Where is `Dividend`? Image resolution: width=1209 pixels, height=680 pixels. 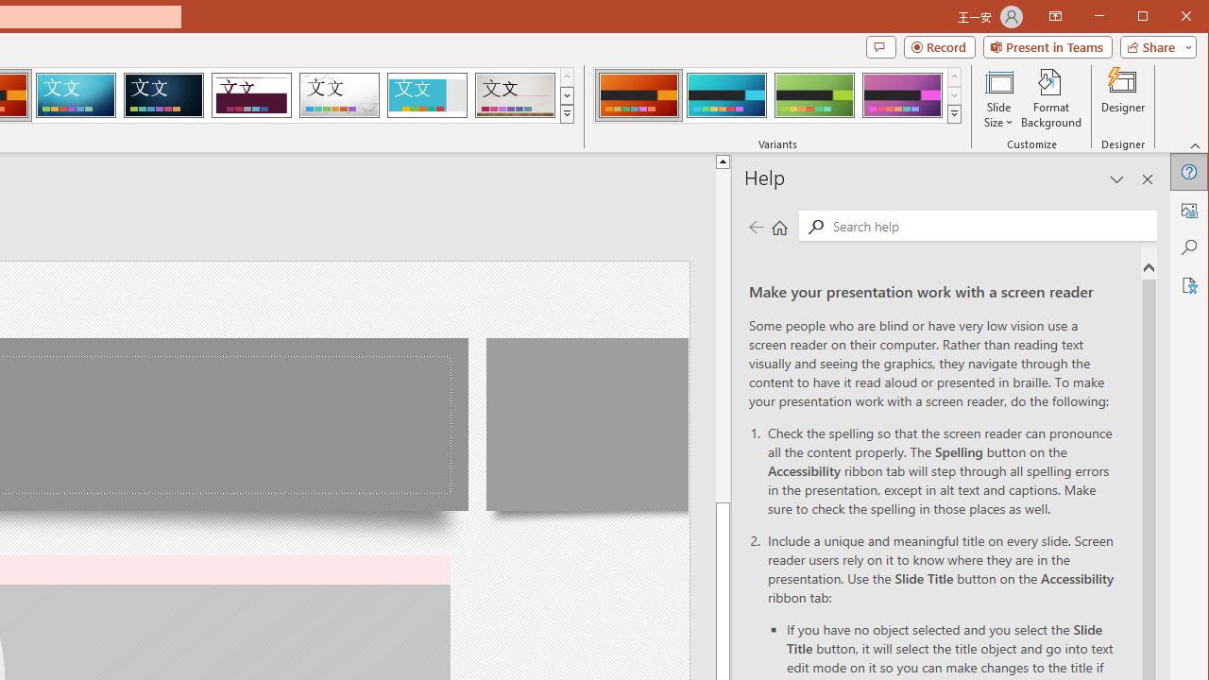 Dividend is located at coordinates (251, 94).